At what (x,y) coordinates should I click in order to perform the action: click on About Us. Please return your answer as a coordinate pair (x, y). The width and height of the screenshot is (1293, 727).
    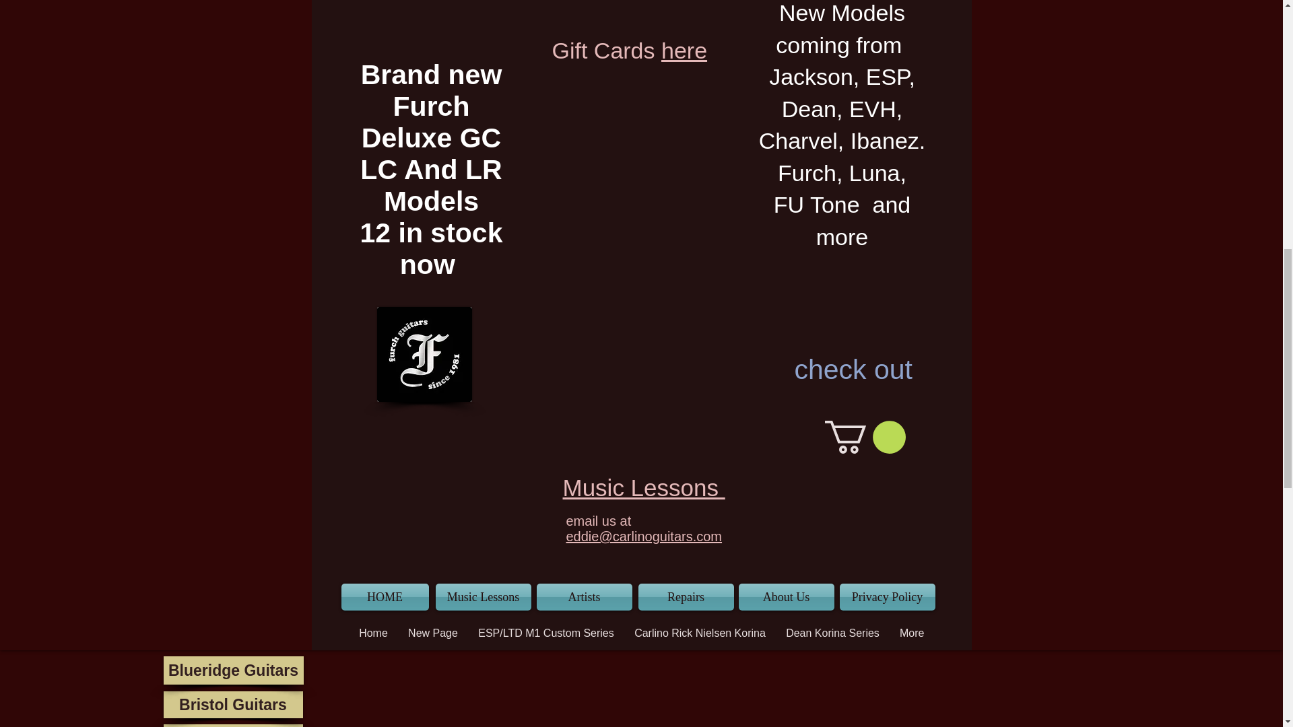
    Looking at the image, I should click on (786, 597).